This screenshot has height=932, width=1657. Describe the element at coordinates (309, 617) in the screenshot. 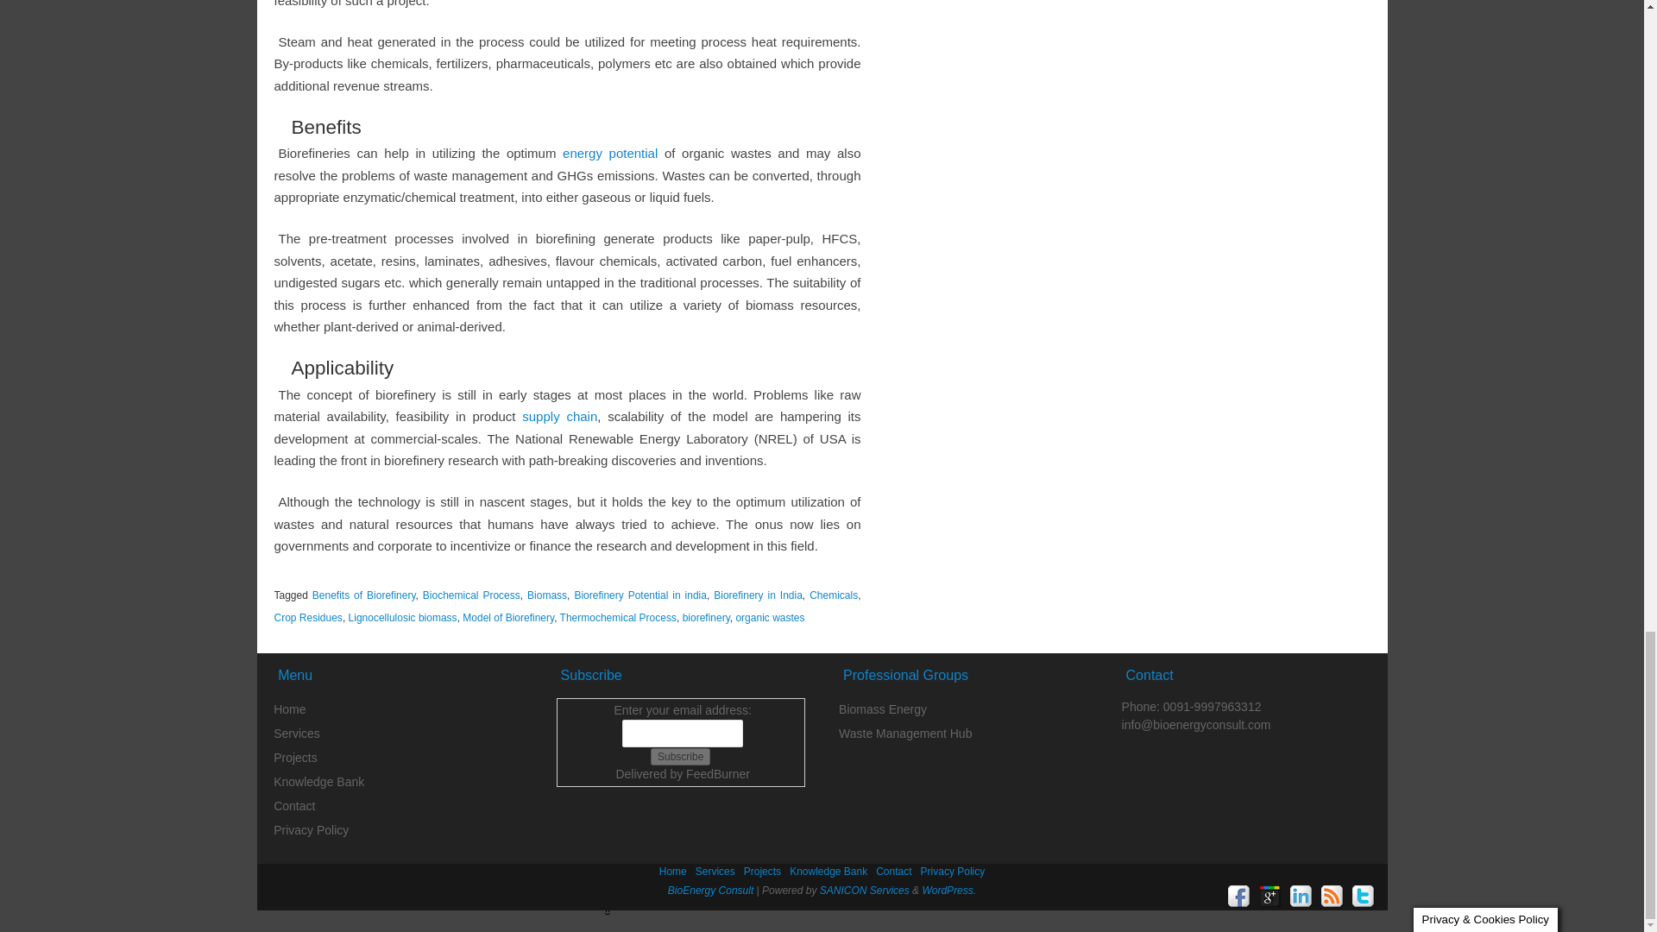

I see `Crop Residues` at that location.